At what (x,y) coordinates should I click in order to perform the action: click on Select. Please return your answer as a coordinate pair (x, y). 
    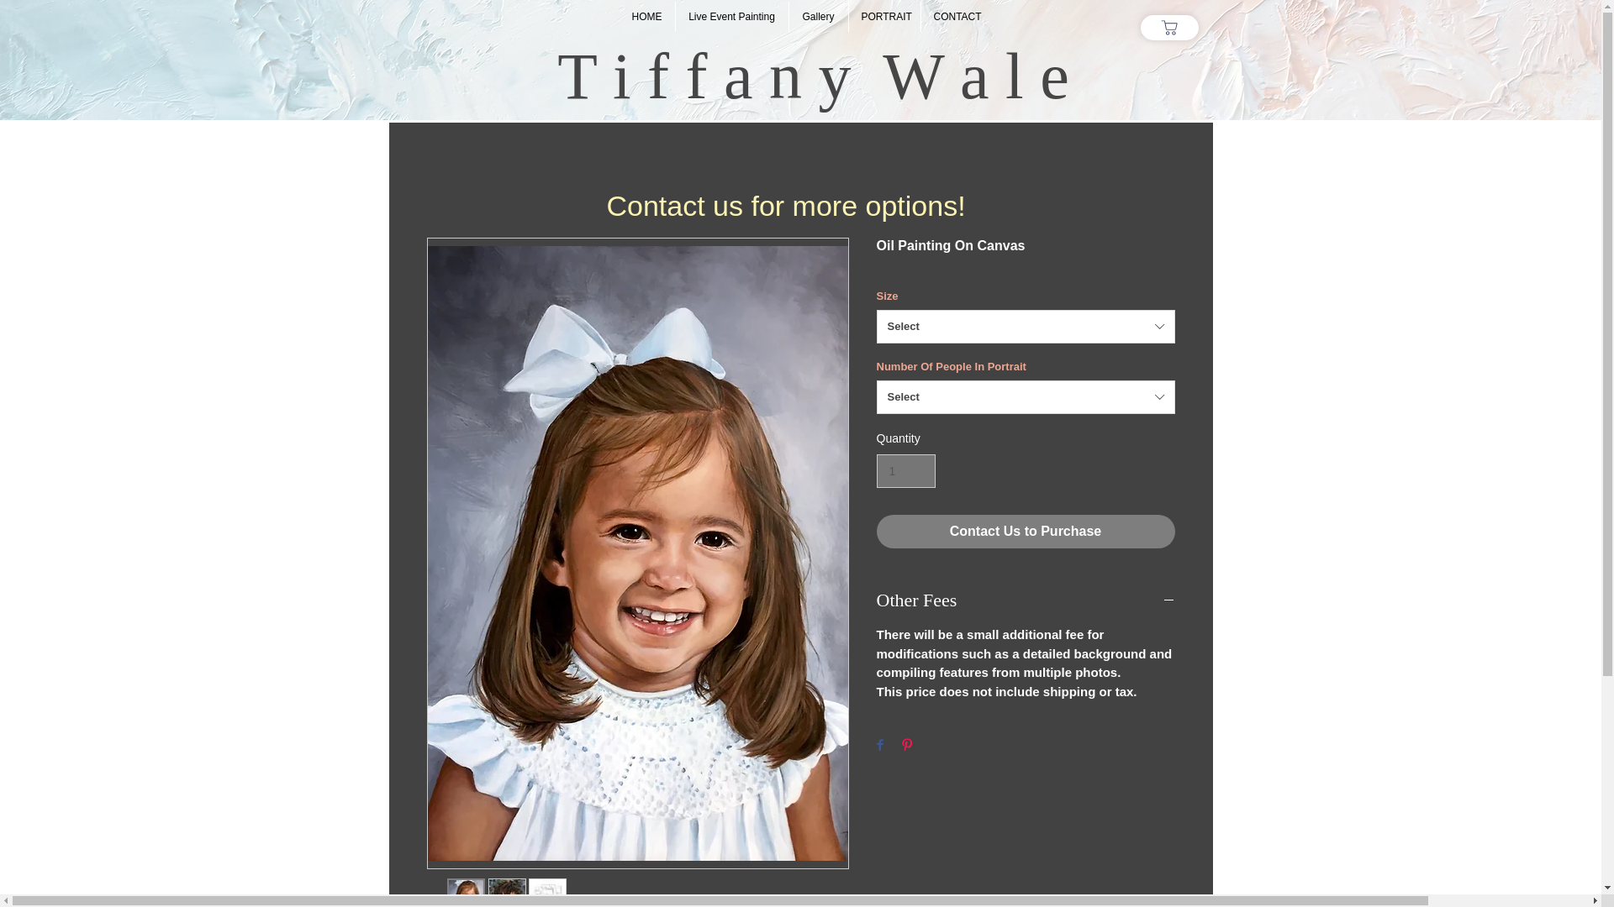
    Looking at the image, I should click on (1026, 396).